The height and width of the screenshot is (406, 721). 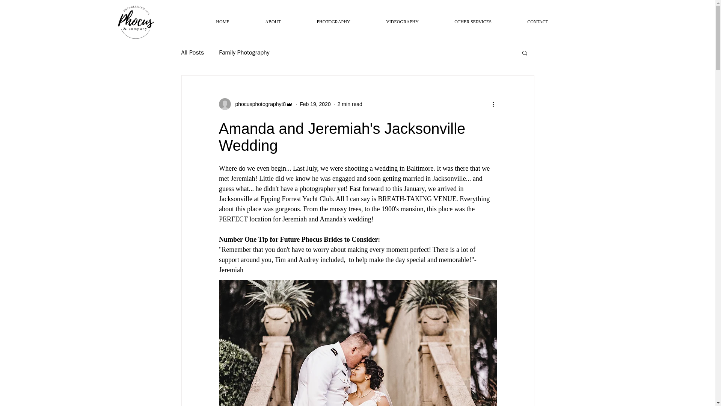 What do you see at coordinates (258, 104) in the screenshot?
I see `phocusphotographyt8` at bounding box center [258, 104].